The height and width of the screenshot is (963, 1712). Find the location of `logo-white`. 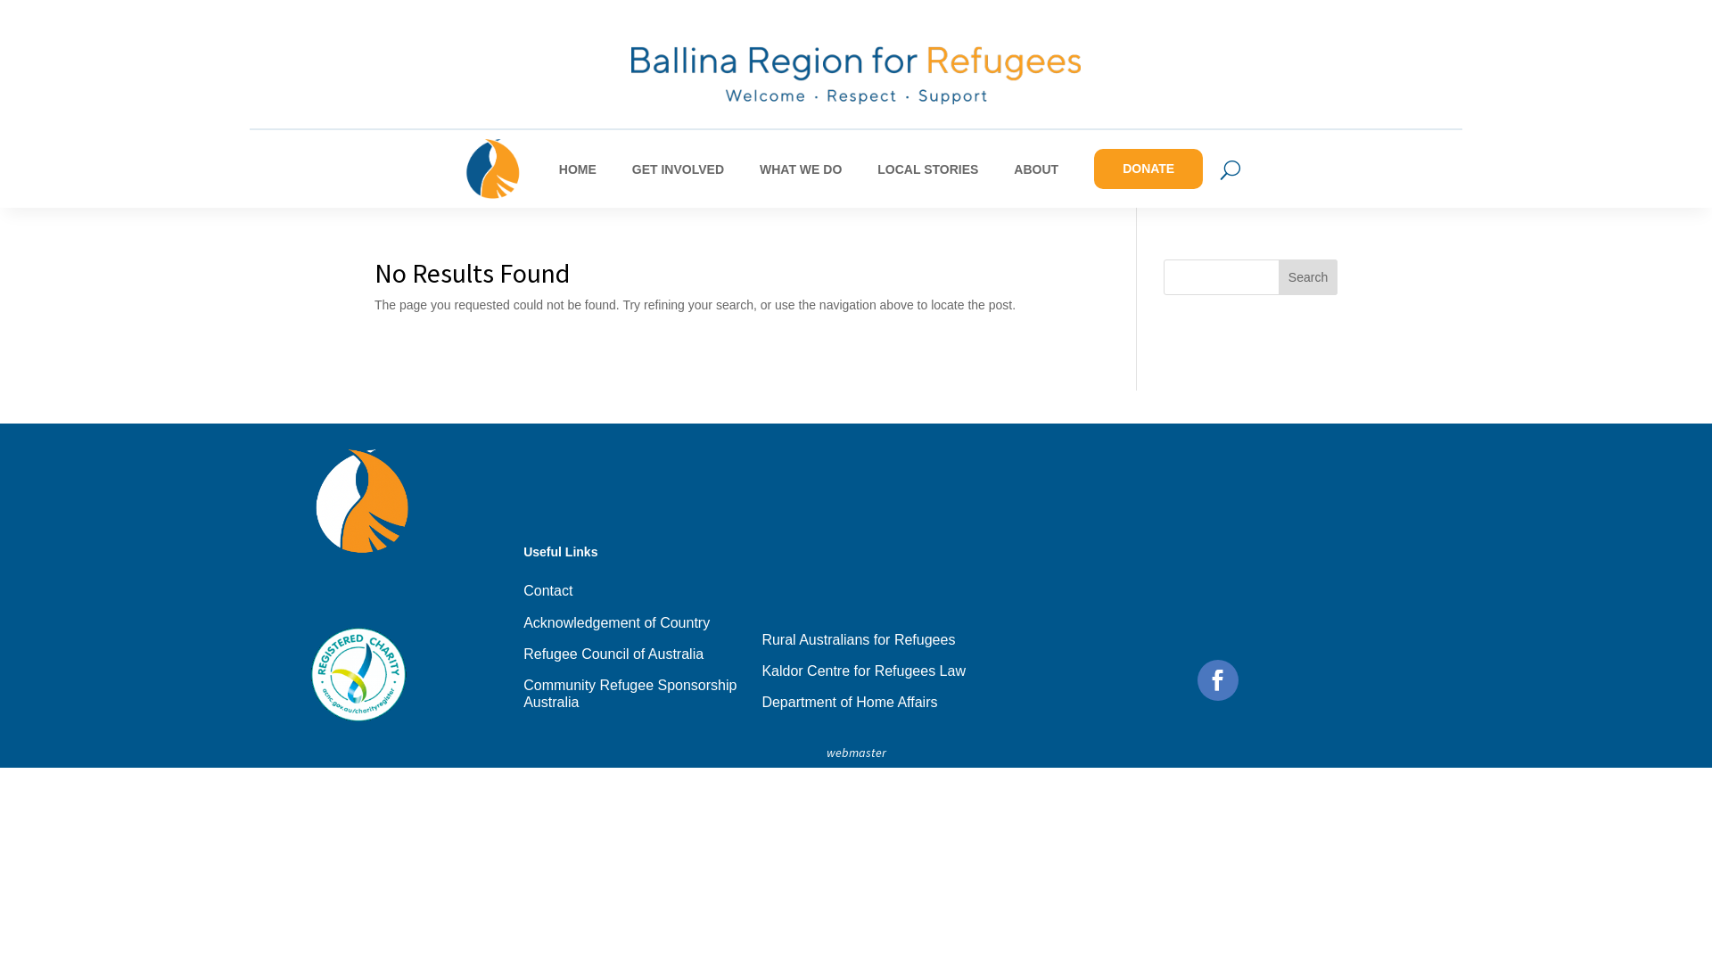

logo-white is located at coordinates (362, 501).